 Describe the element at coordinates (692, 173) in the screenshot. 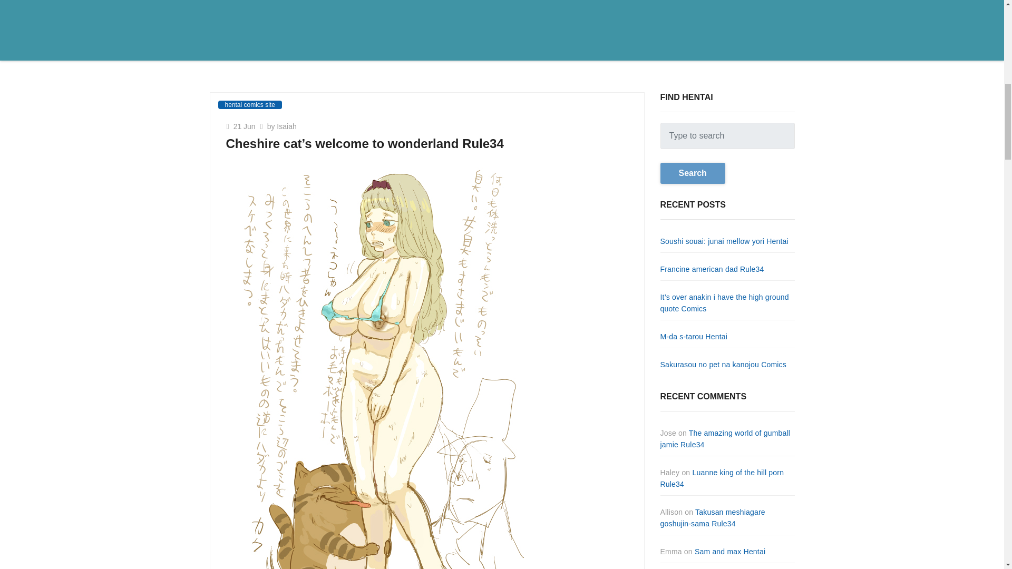

I see `Search` at that location.